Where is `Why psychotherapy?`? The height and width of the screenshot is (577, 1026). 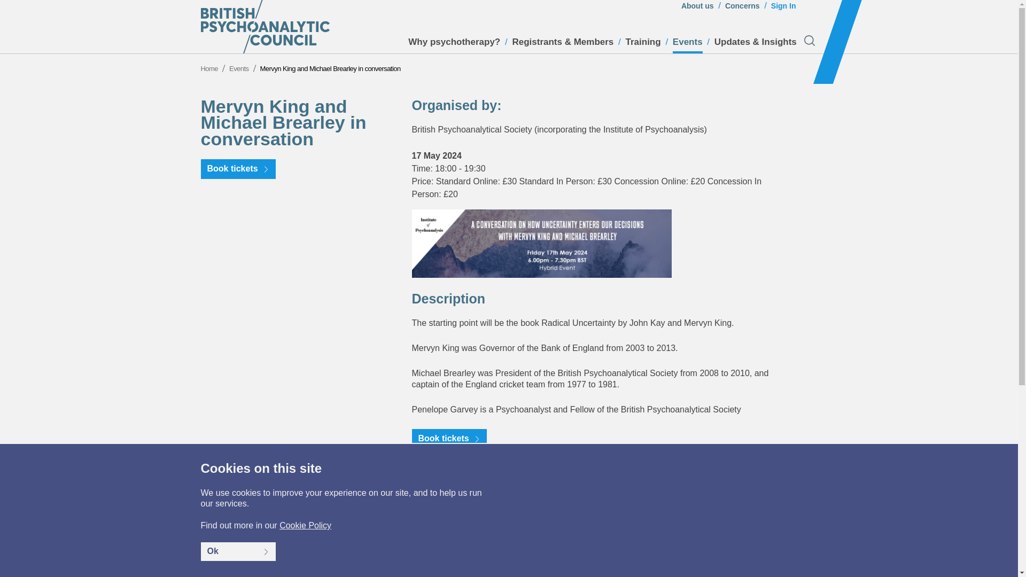 Why psychotherapy? is located at coordinates (454, 45).